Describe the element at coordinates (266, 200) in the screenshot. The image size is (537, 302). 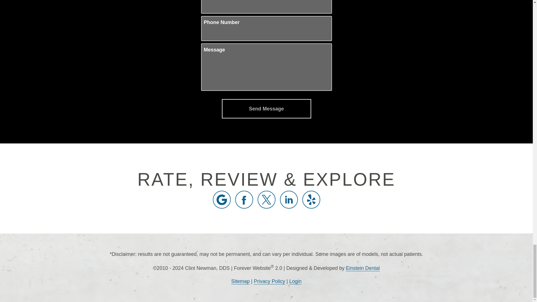
I see `Twitter` at that location.